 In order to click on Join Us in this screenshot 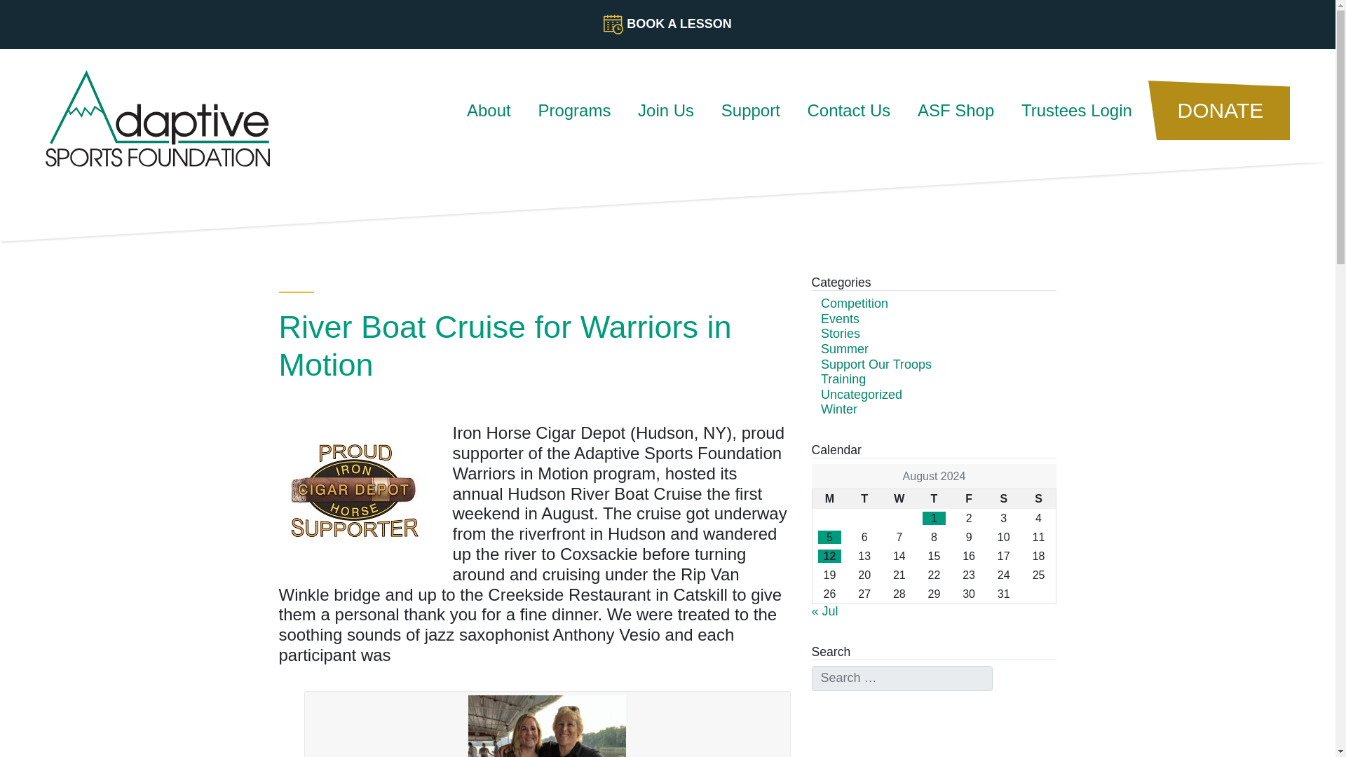, I will do `click(666, 111)`.